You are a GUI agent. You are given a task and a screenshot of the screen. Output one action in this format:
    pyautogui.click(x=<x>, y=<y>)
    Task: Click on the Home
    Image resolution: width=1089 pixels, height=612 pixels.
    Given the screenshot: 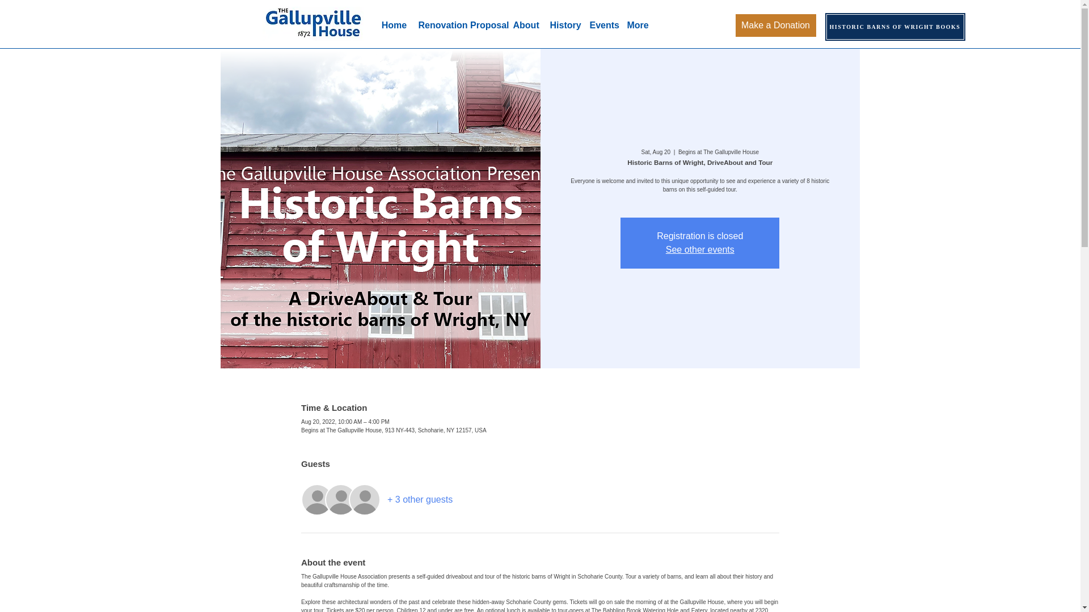 What is the action you would take?
    pyautogui.click(x=394, y=25)
    